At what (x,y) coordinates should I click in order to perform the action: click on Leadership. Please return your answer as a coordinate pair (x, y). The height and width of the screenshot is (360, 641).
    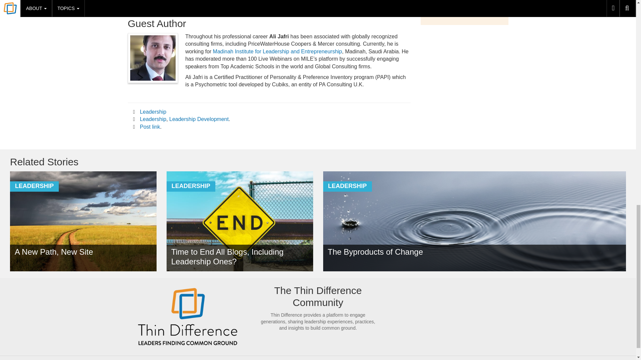
    Looking at the image, I should click on (153, 119).